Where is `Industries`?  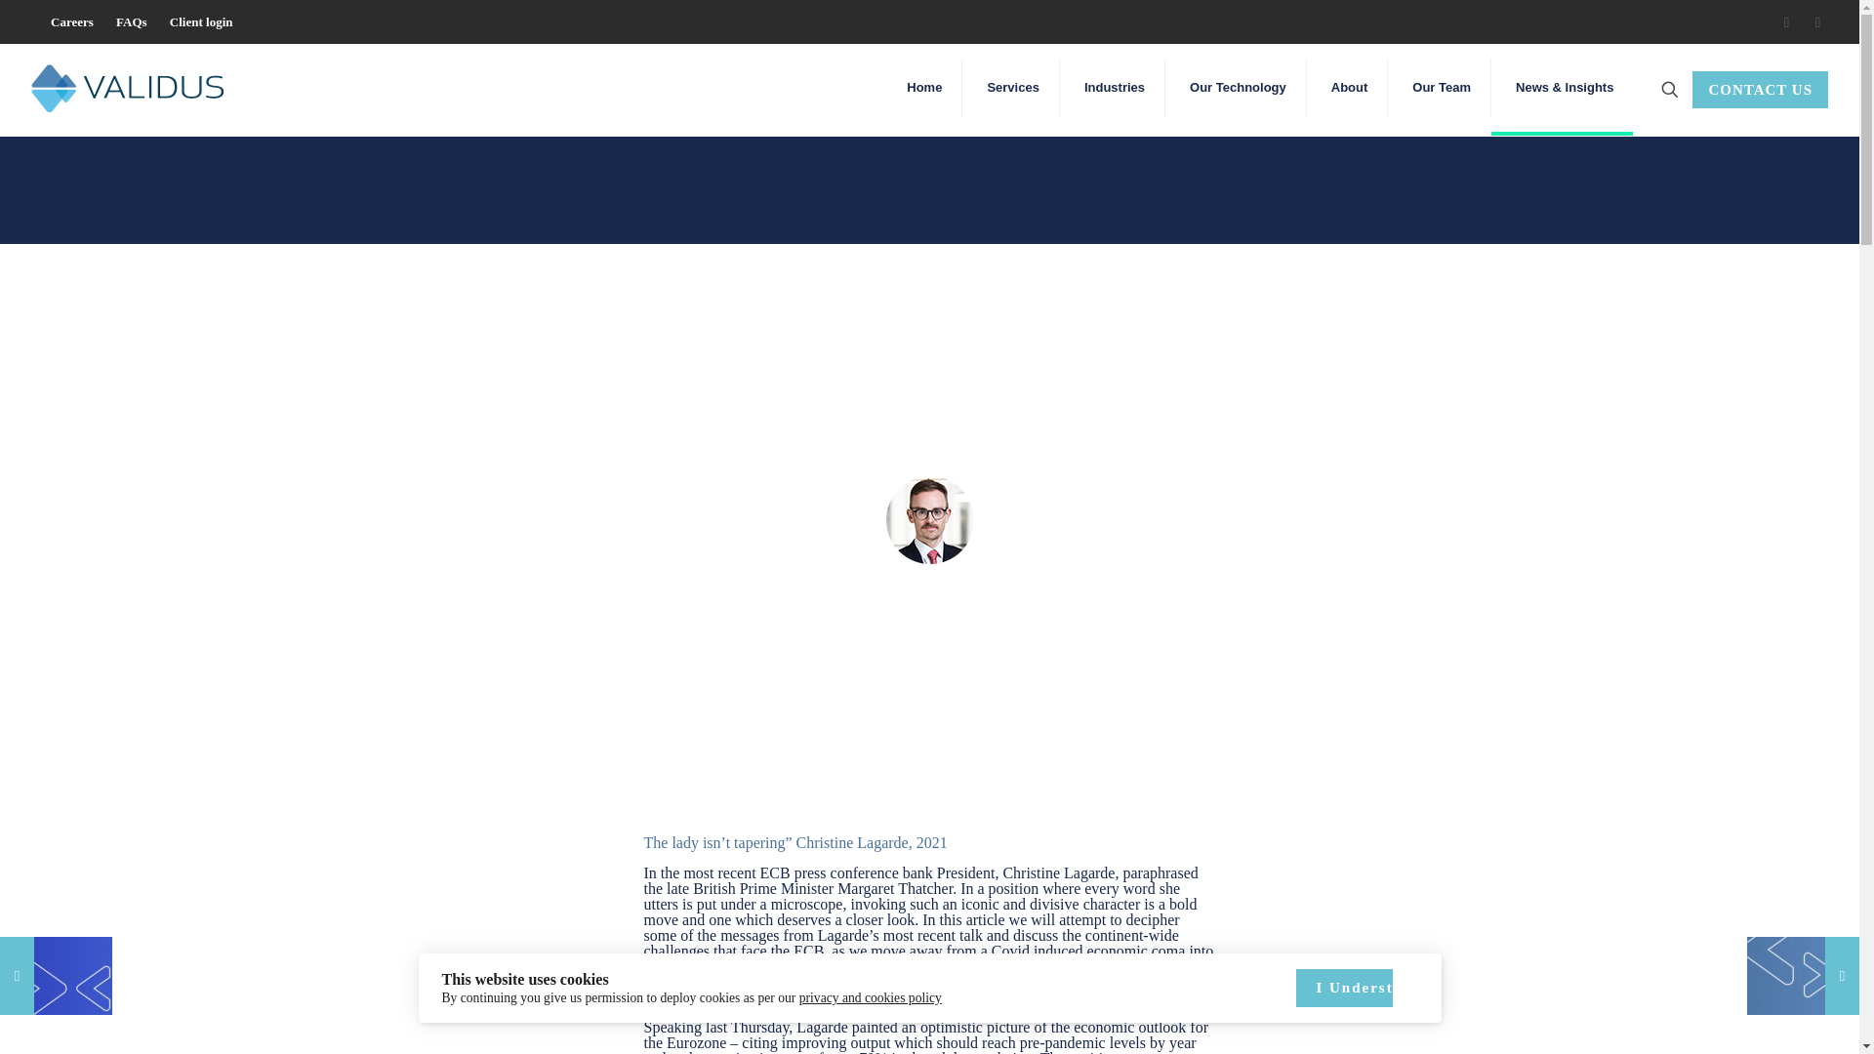 Industries is located at coordinates (1115, 88).